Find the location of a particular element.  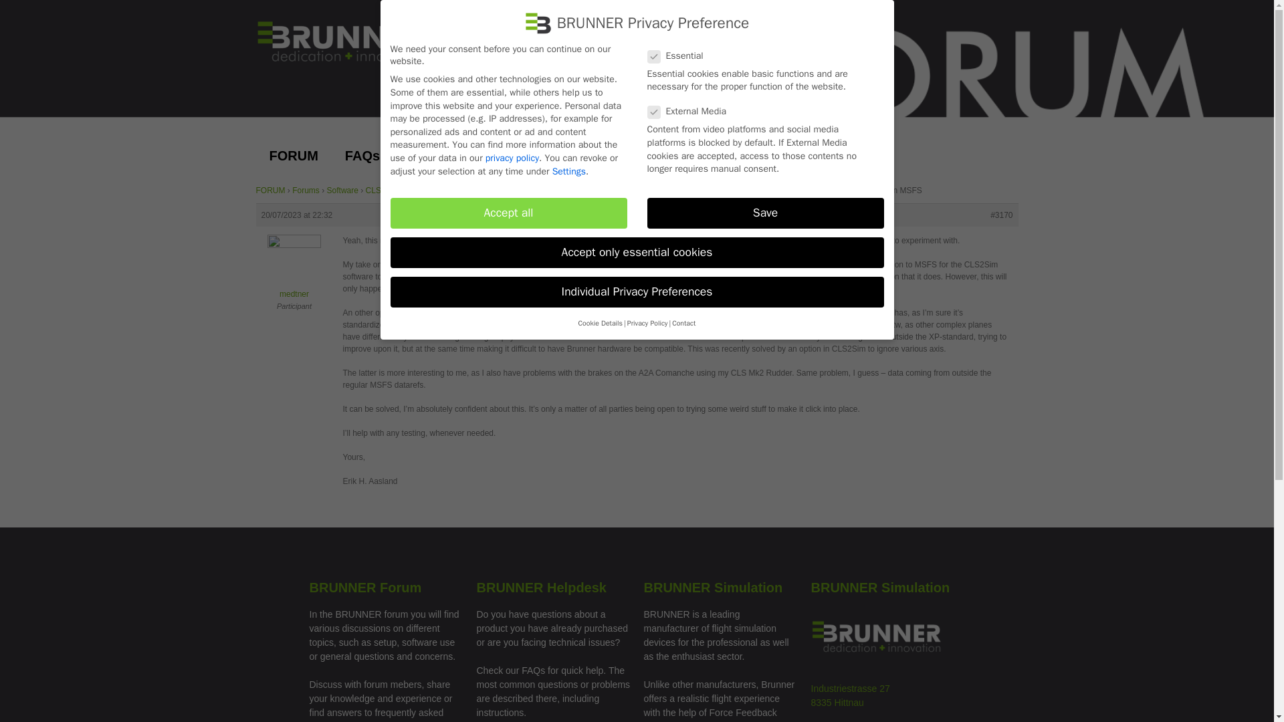

CLS2Sim doesn't fully recognize the A2A Comanche in MSFS is located at coordinates (550, 190).